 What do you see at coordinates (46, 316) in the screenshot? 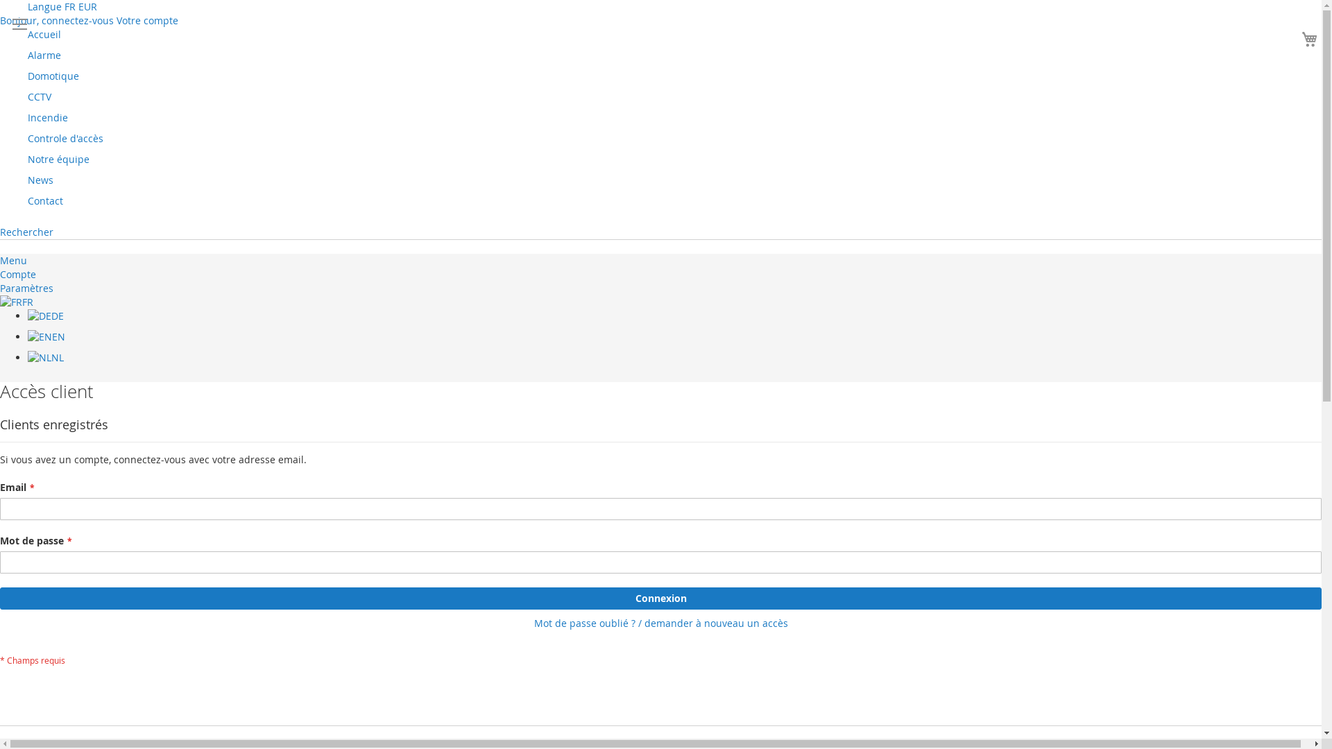
I see `DE` at bounding box center [46, 316].